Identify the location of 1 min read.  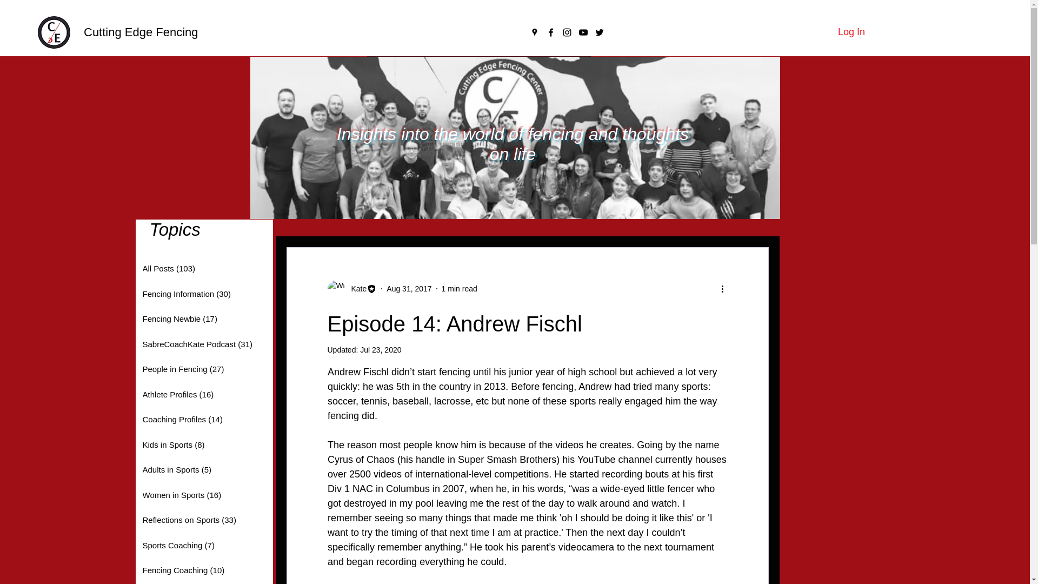
(460, 289).